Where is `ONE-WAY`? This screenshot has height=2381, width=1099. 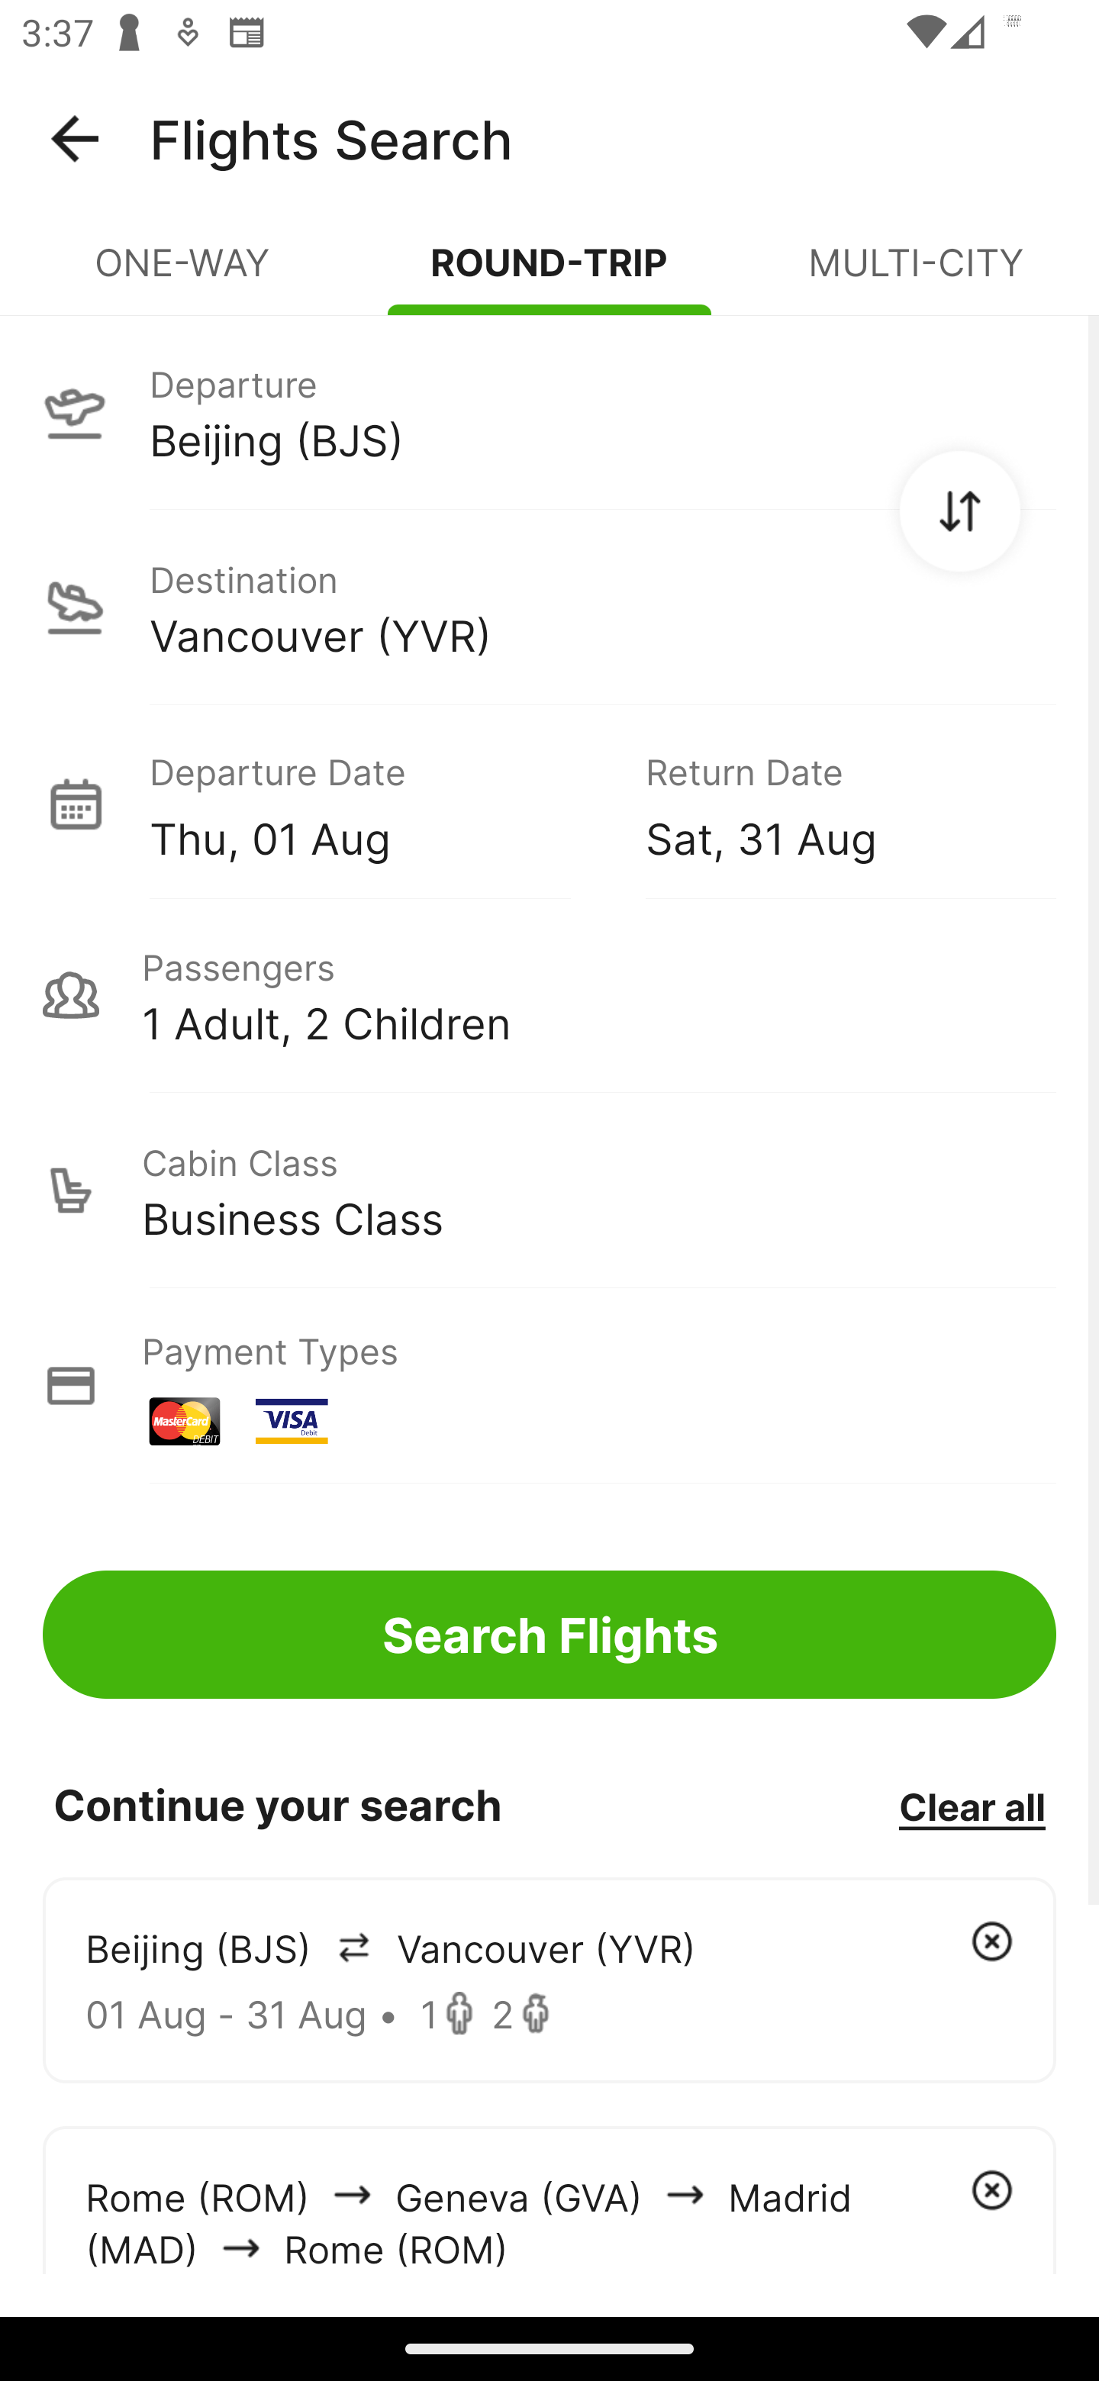
ONE-WAY is located at coordinates (183, 275).